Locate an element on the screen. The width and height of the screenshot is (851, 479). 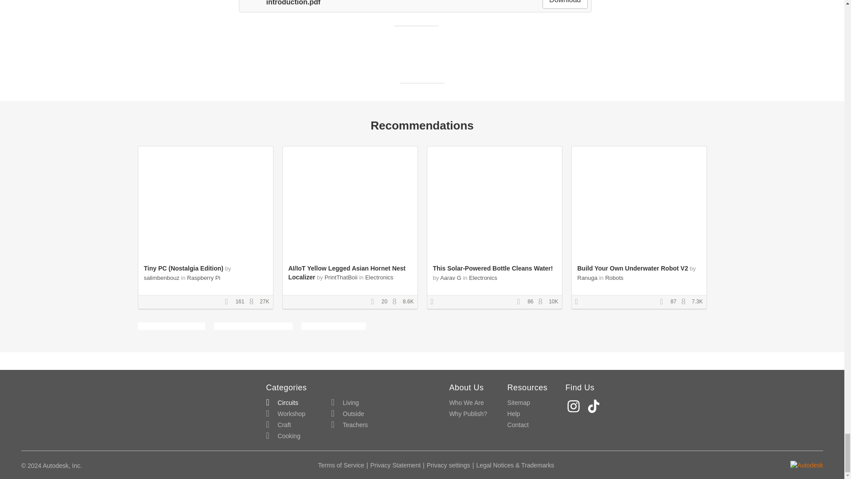
Favorites Count is located at coordinates (521, 302).